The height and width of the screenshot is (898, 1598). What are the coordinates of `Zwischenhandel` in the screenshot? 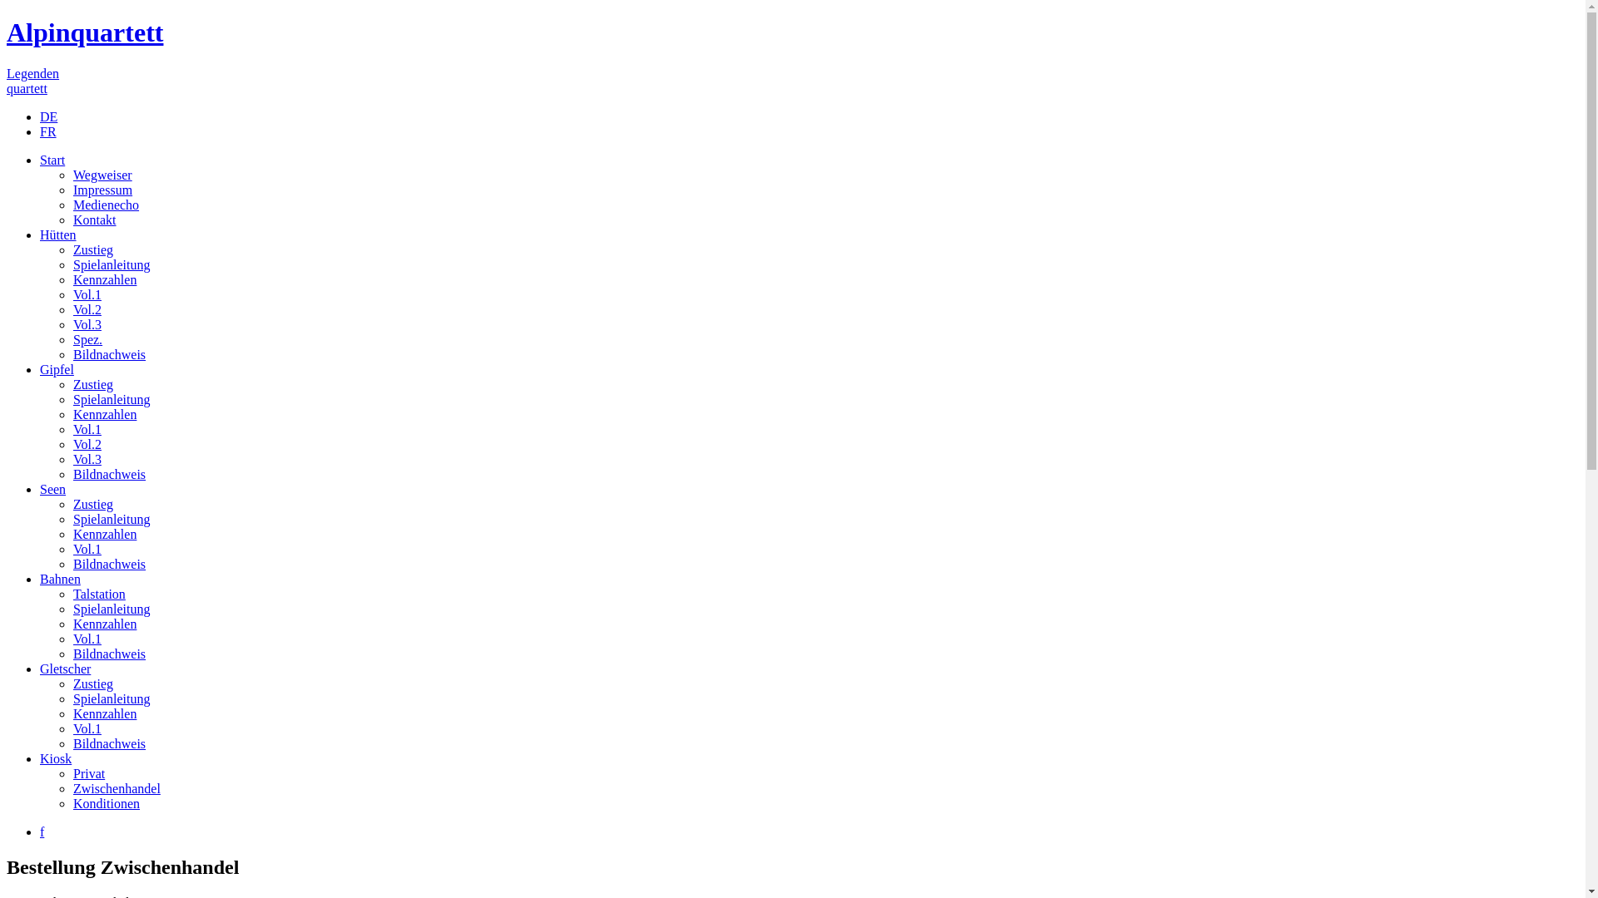 It's located at (117, 788).